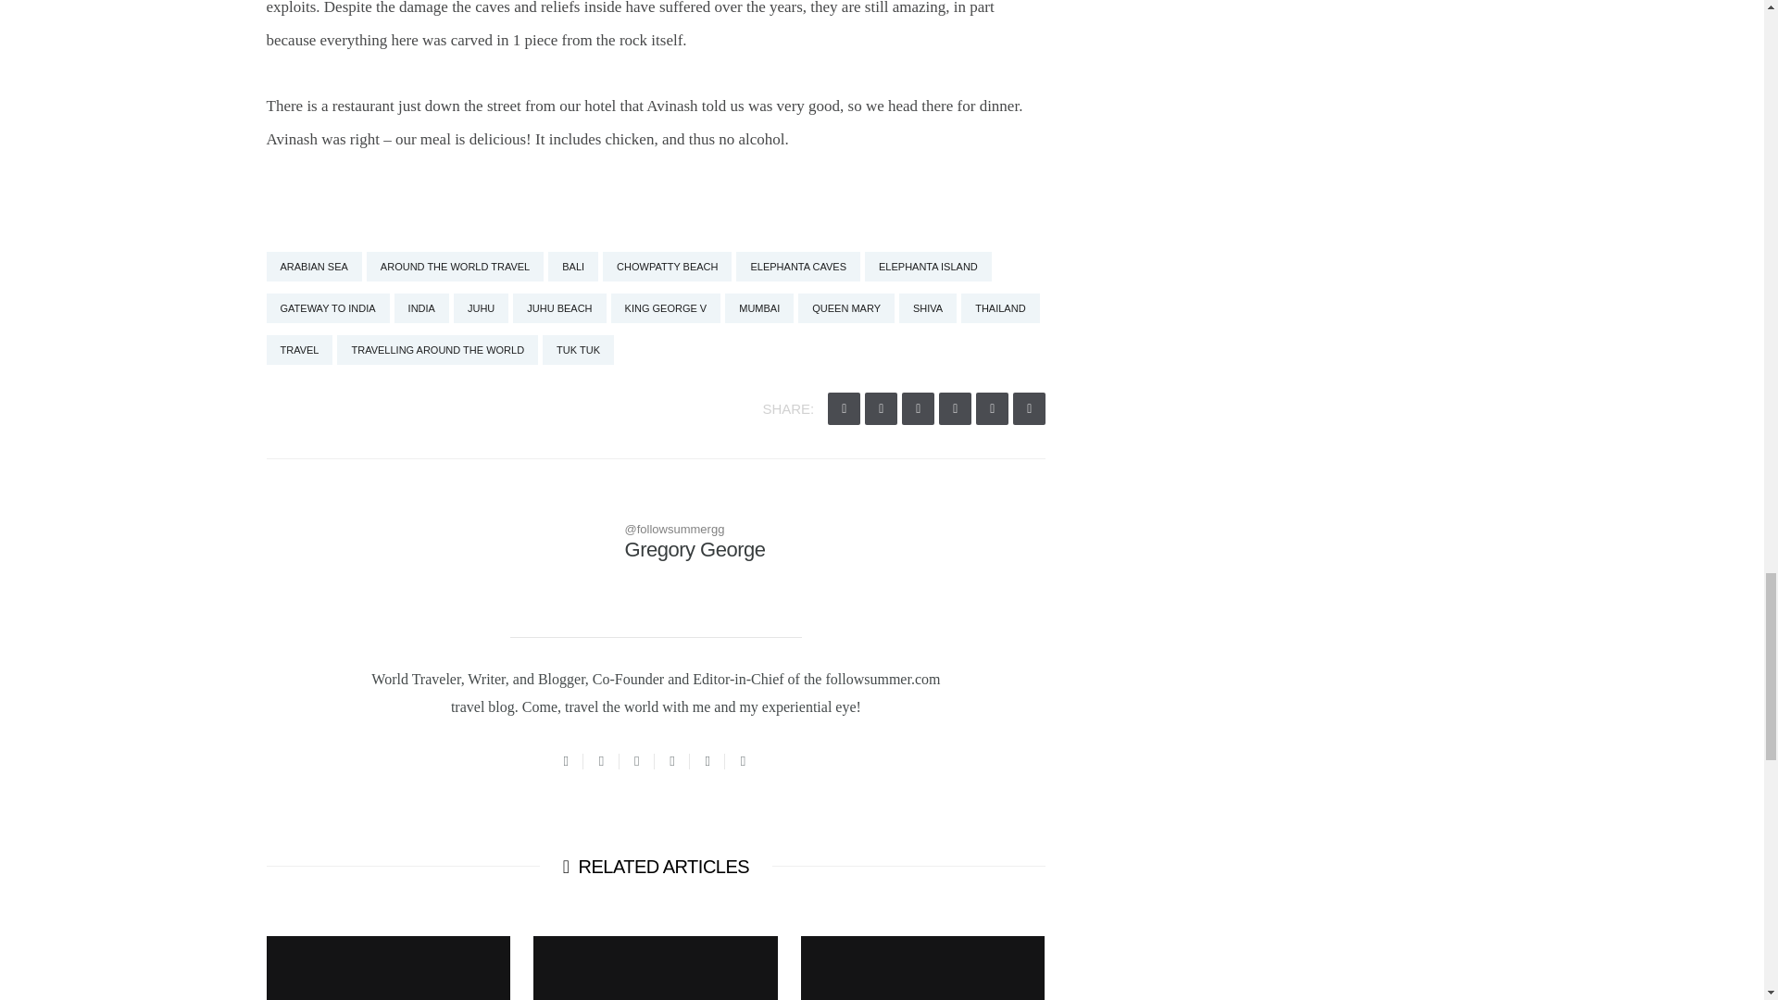 The width and height of the screenshot is (1778, 1000). I want to click on THAILAND, so click(1000, 307).